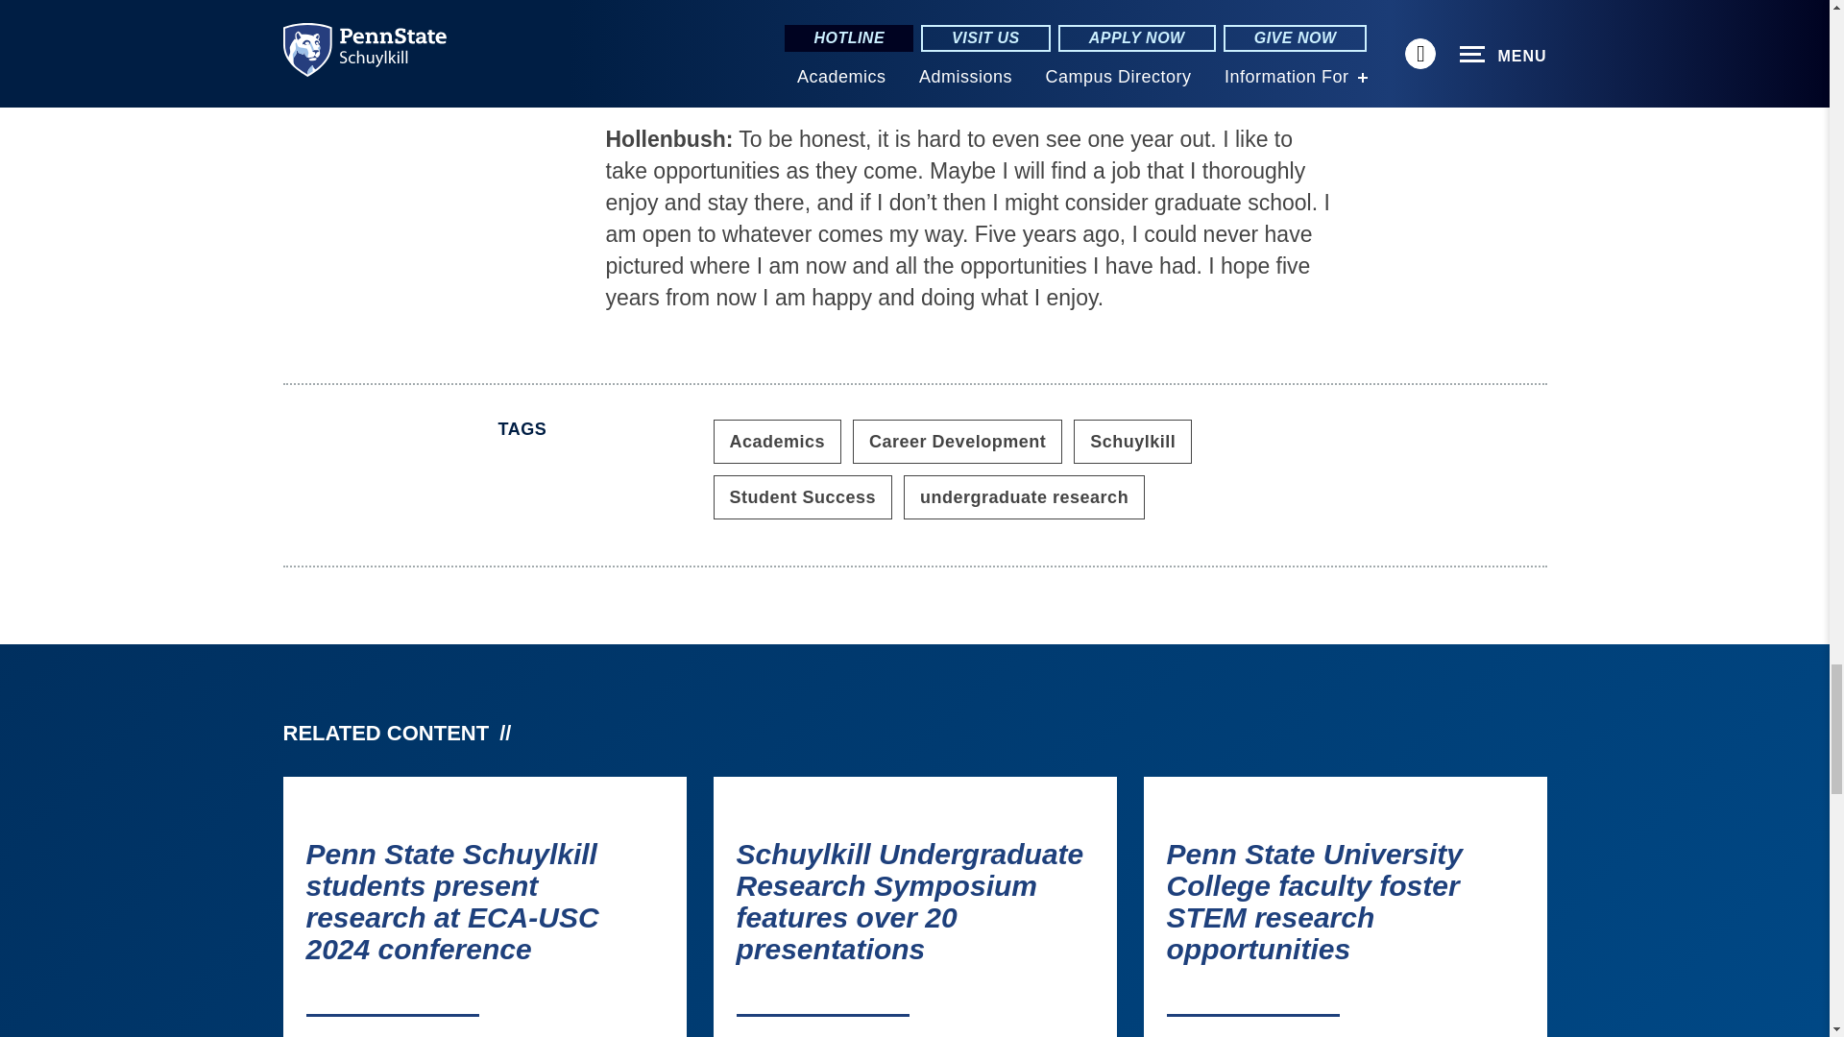 This screenshot has width=1844, height=1037. I want to click on Content tagged with Schuylkill, so click(1131, 442).